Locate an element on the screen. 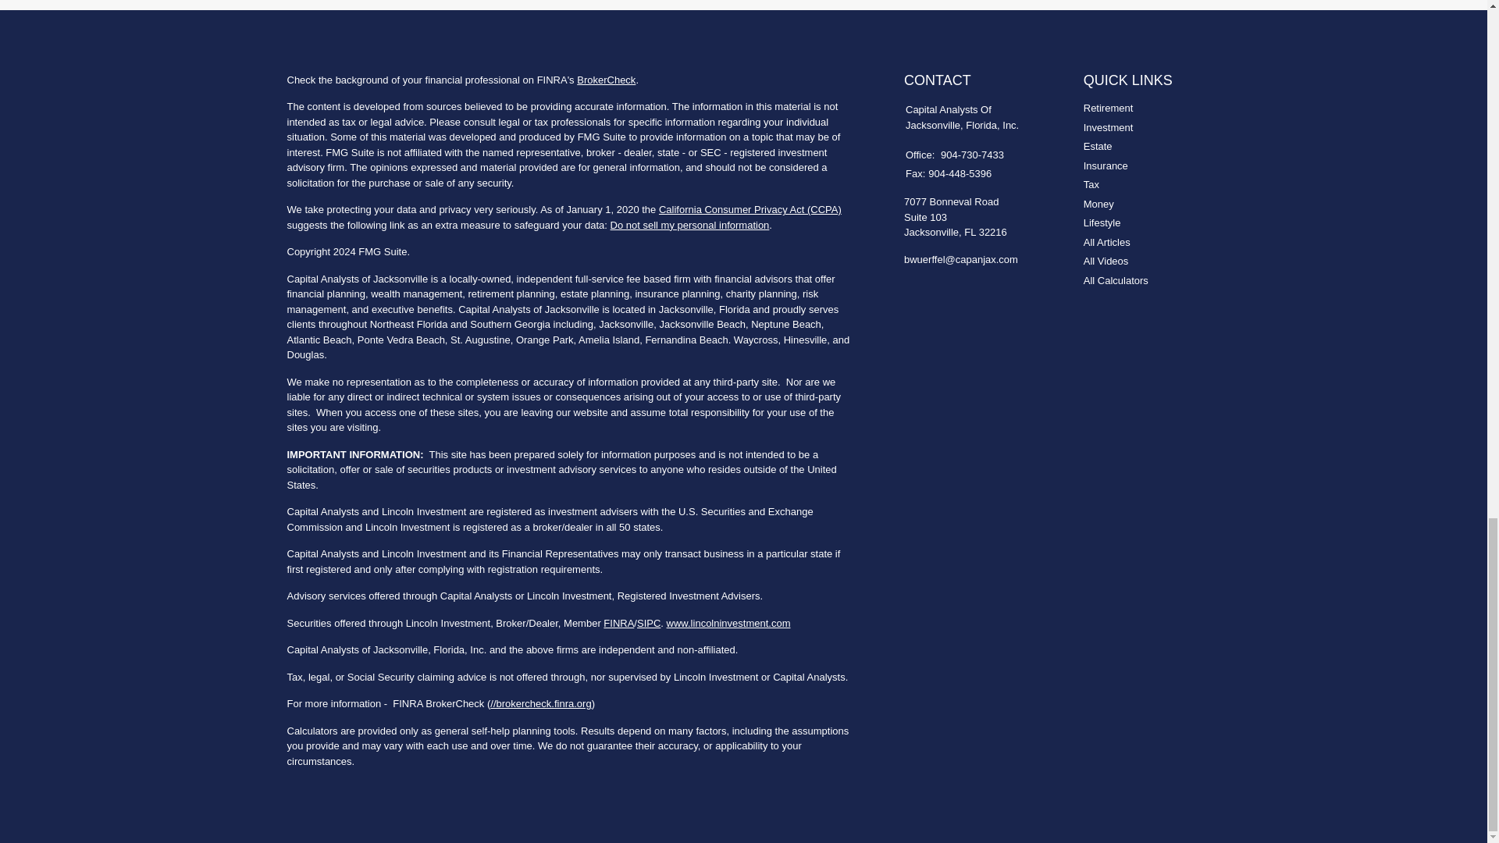 This screenshot has height=843, width=1499. BrokerCheck is located at coordinates (606, 80).